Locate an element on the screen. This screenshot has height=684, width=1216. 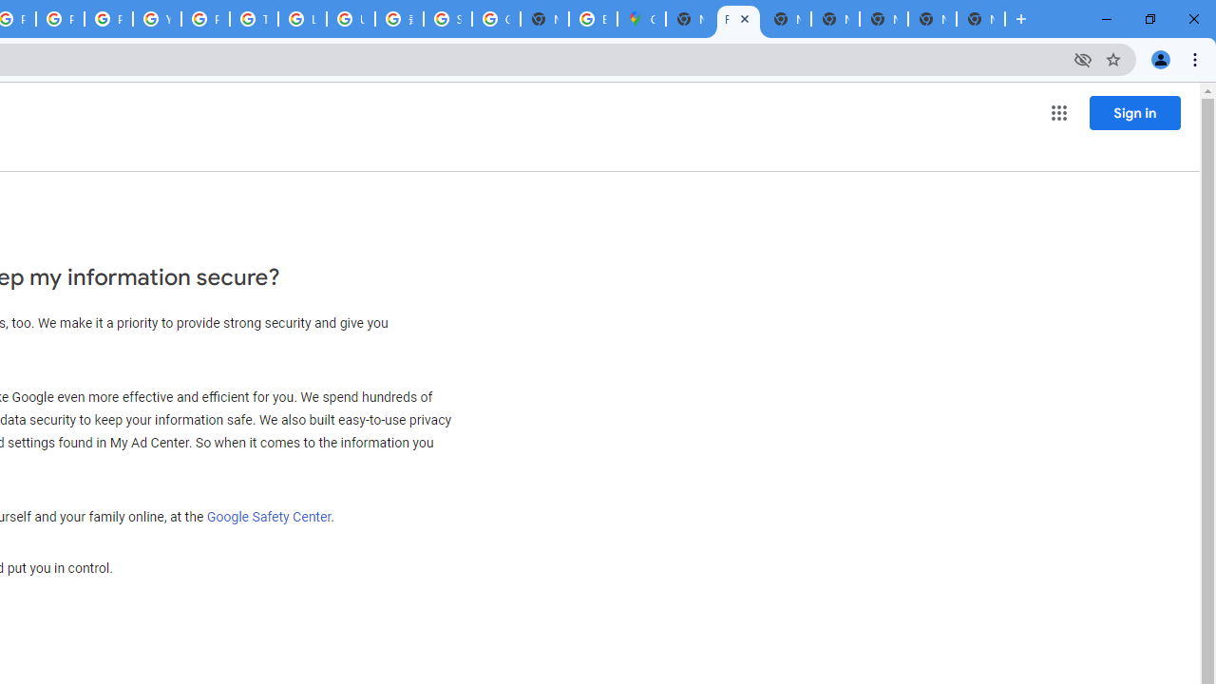
Tips & tricks for Chrome - Google Chrome Help is located at coordinates (254, 19).